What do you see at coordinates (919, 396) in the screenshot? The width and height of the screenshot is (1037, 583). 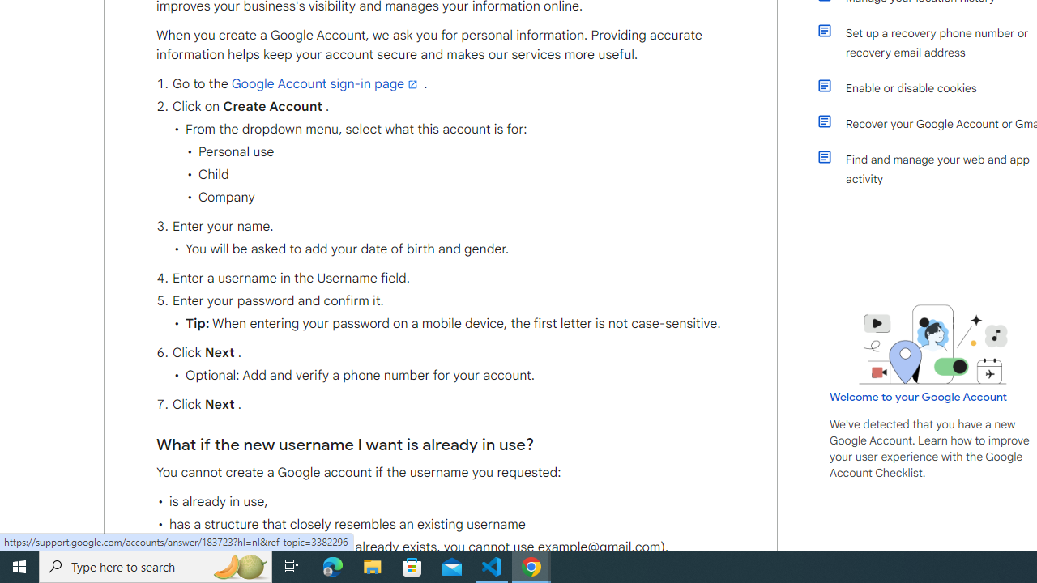 I see `Welcome to your Google Account` at bounding box center [919, 396].